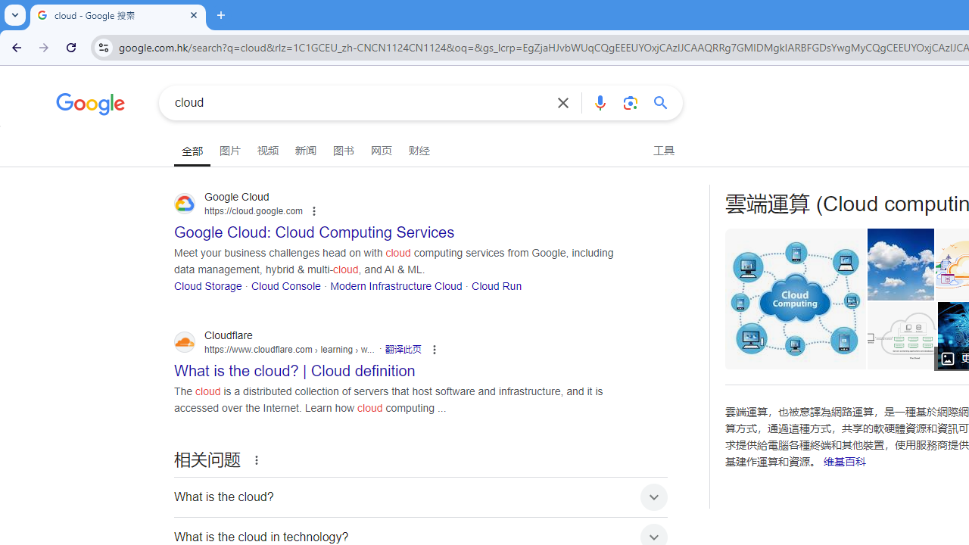 The width and height of the screenshot is (969, 545). What do you see at coordinates (905, 335) in the screenshot?
I see `What is the cloud? | Cloud definition | Cloudflare` at bounding box center [905, 335].